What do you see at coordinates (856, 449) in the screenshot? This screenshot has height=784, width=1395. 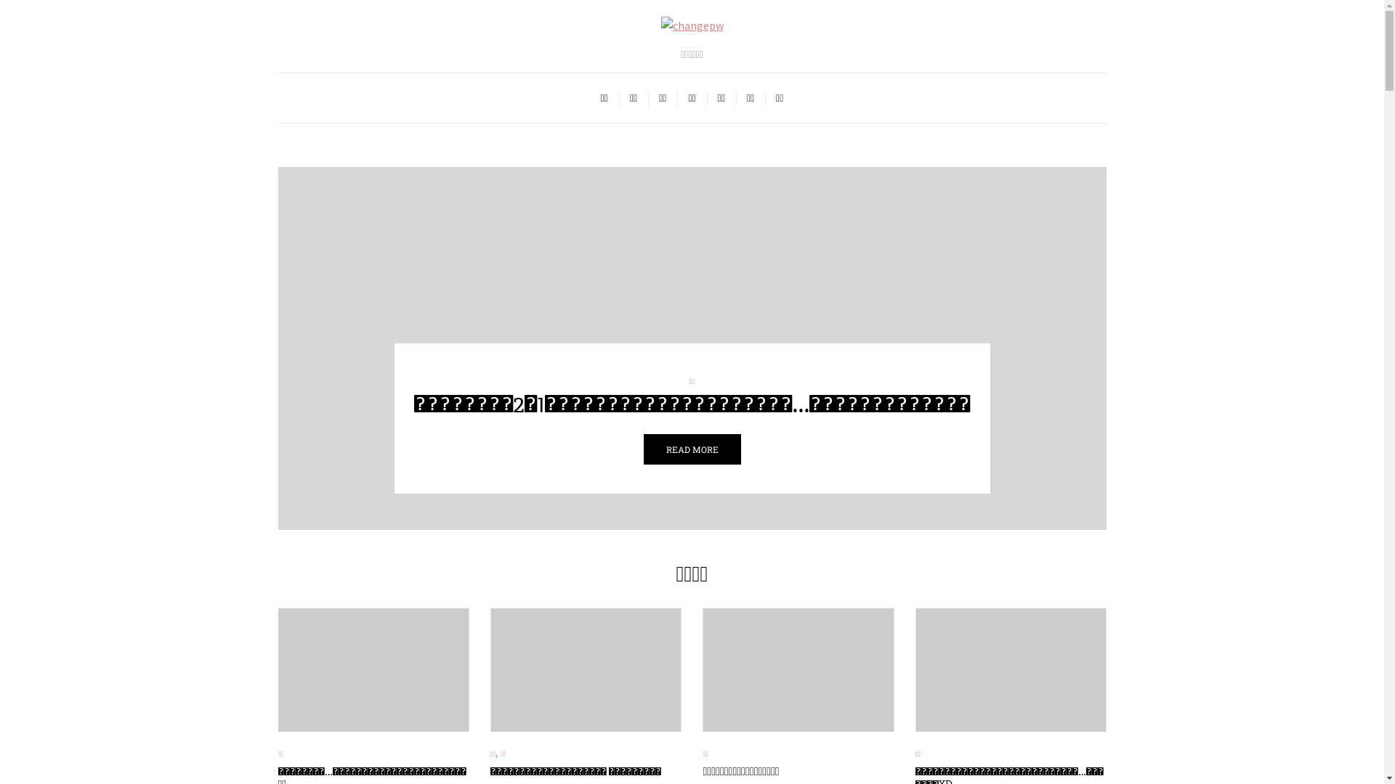 I see `READ MORE` at bounding box center [856, 449].